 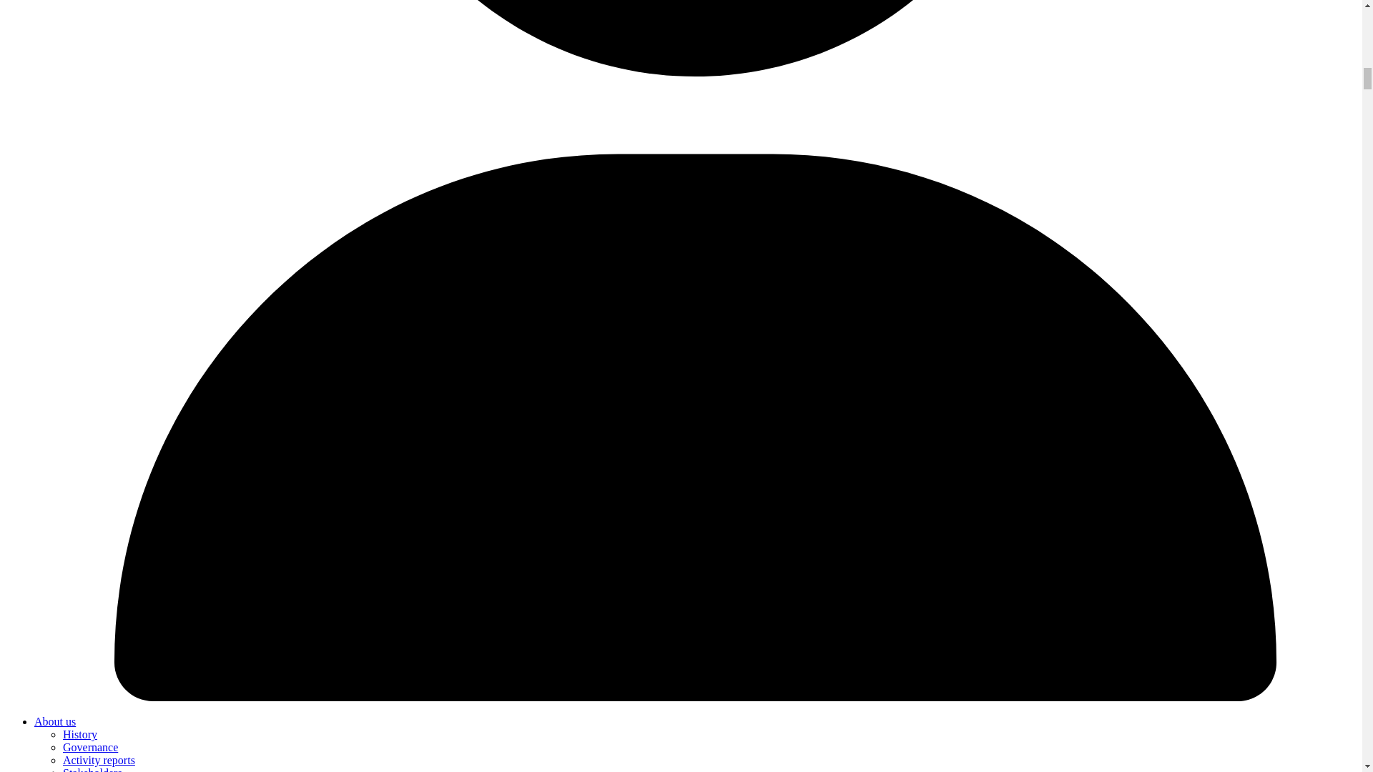 What do you see at coordinates (90, 747) in the screenshot?
I see `Governance ` at bounding box center [90, 747].